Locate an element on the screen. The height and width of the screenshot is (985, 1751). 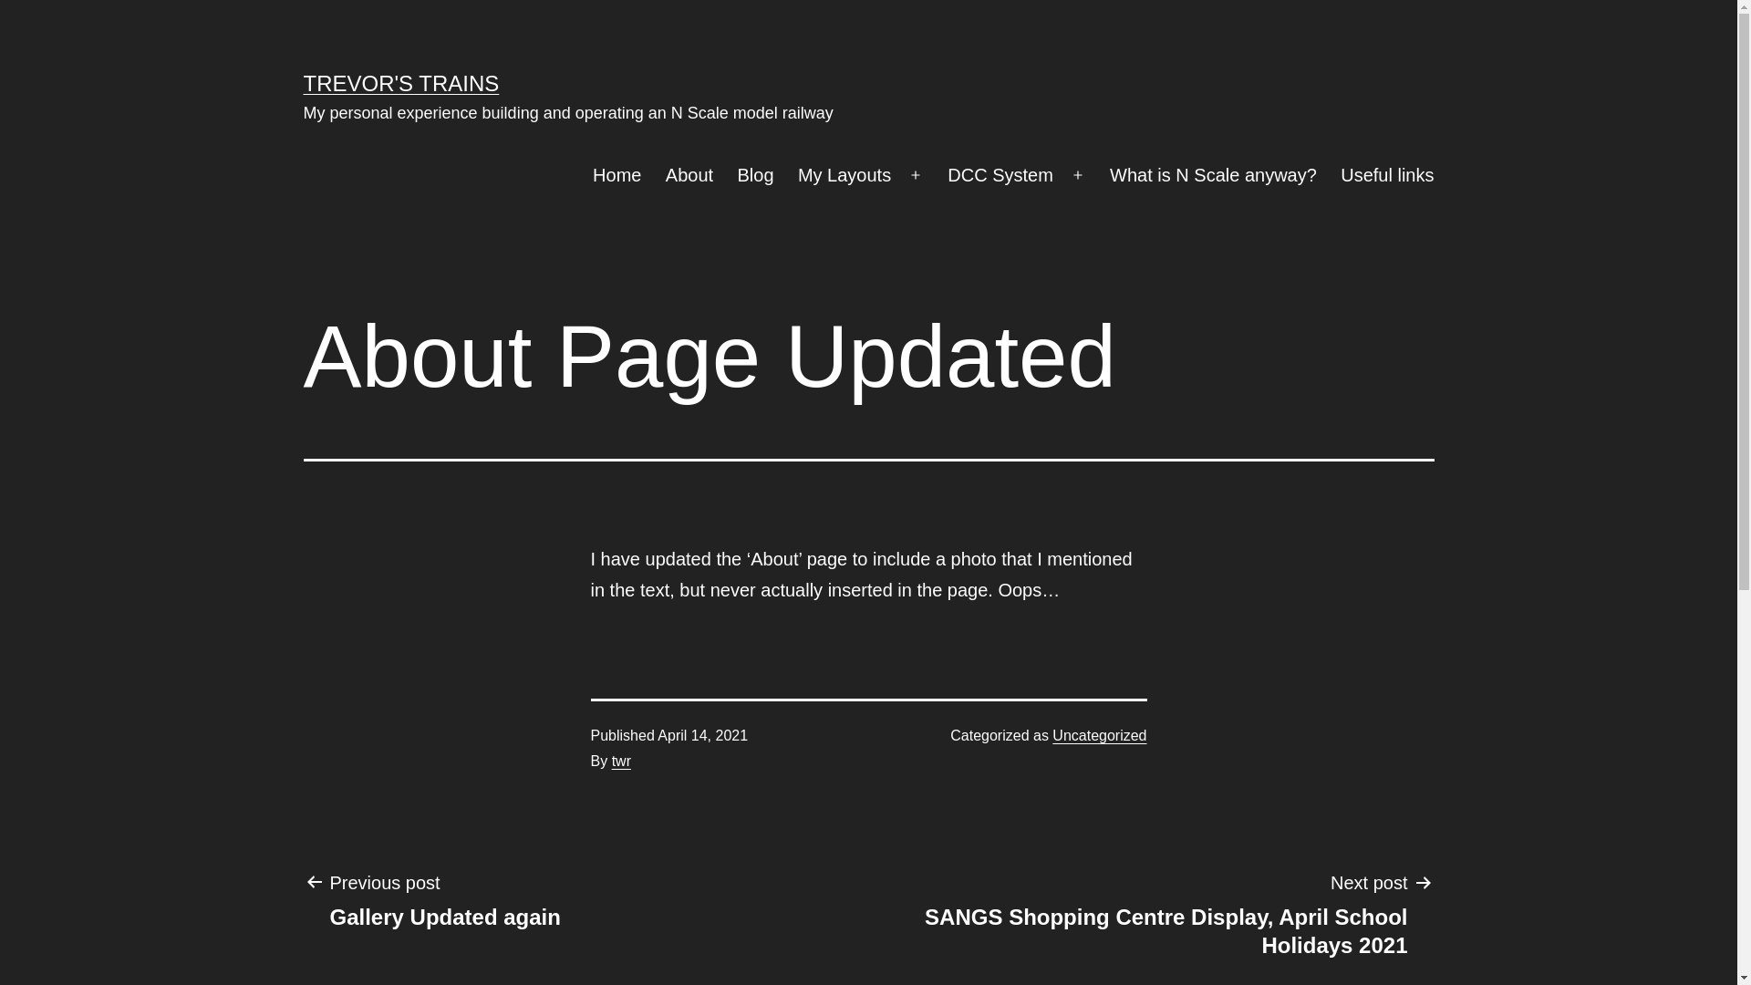
Uncategorized is located at coordinates (1100, 735).